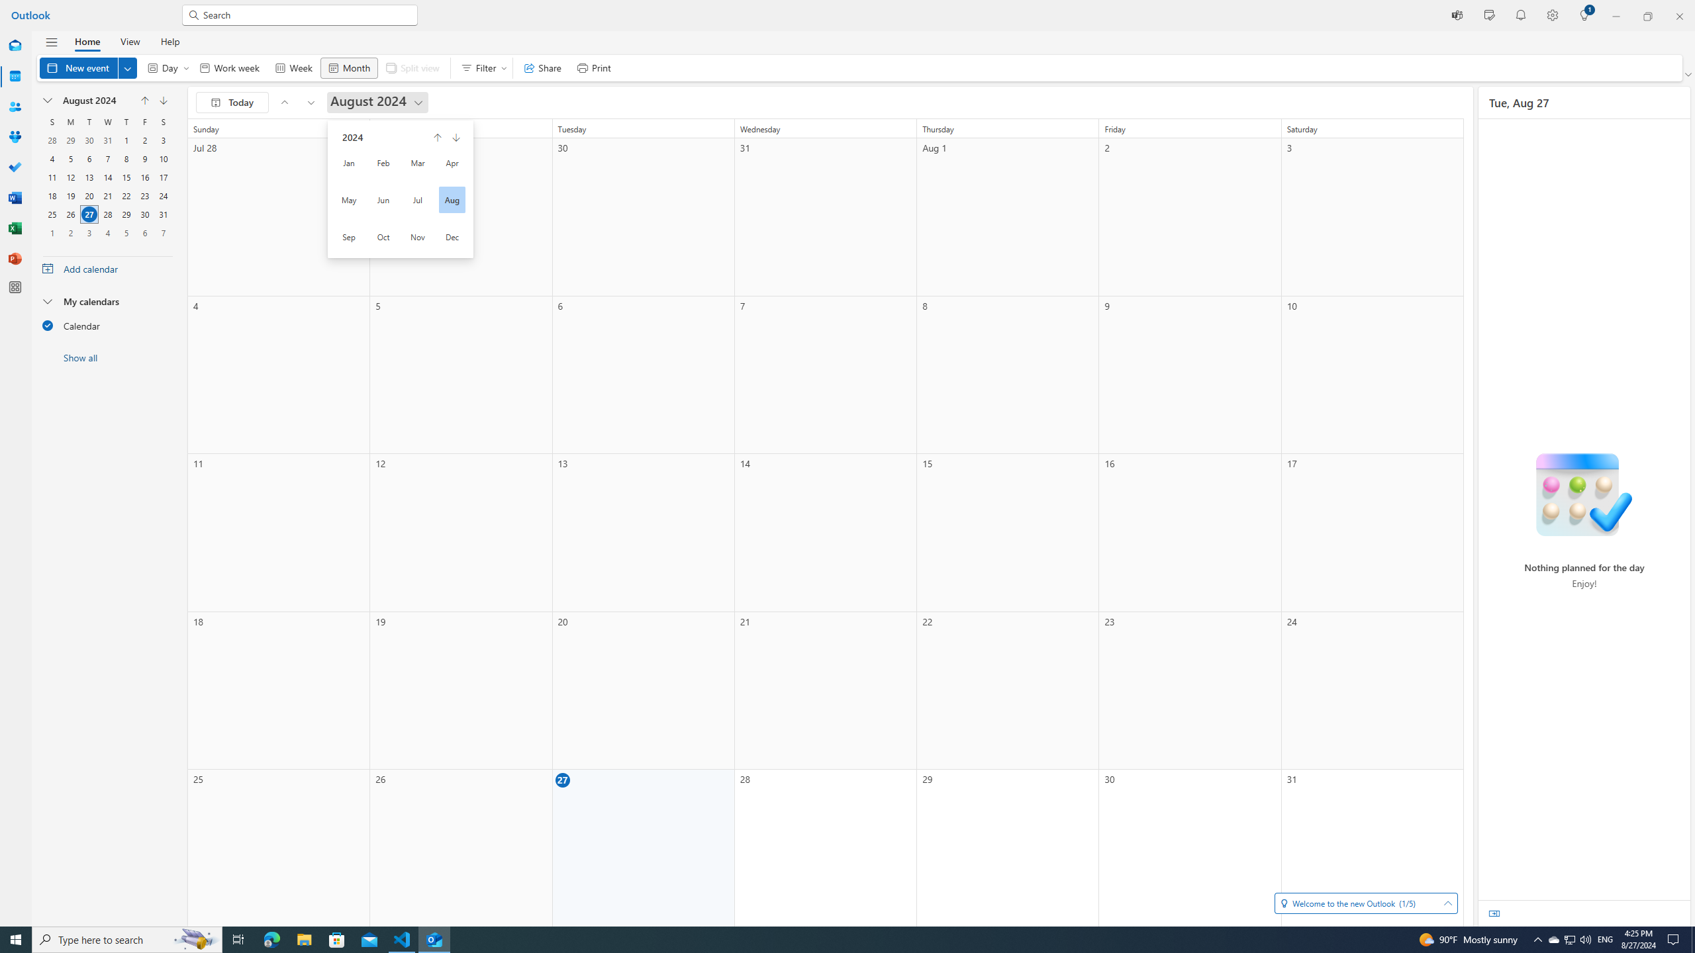  What do you see at coordinates (15, 138) in the screenshot?
I see `Groups` at bounding box center [15, 138].